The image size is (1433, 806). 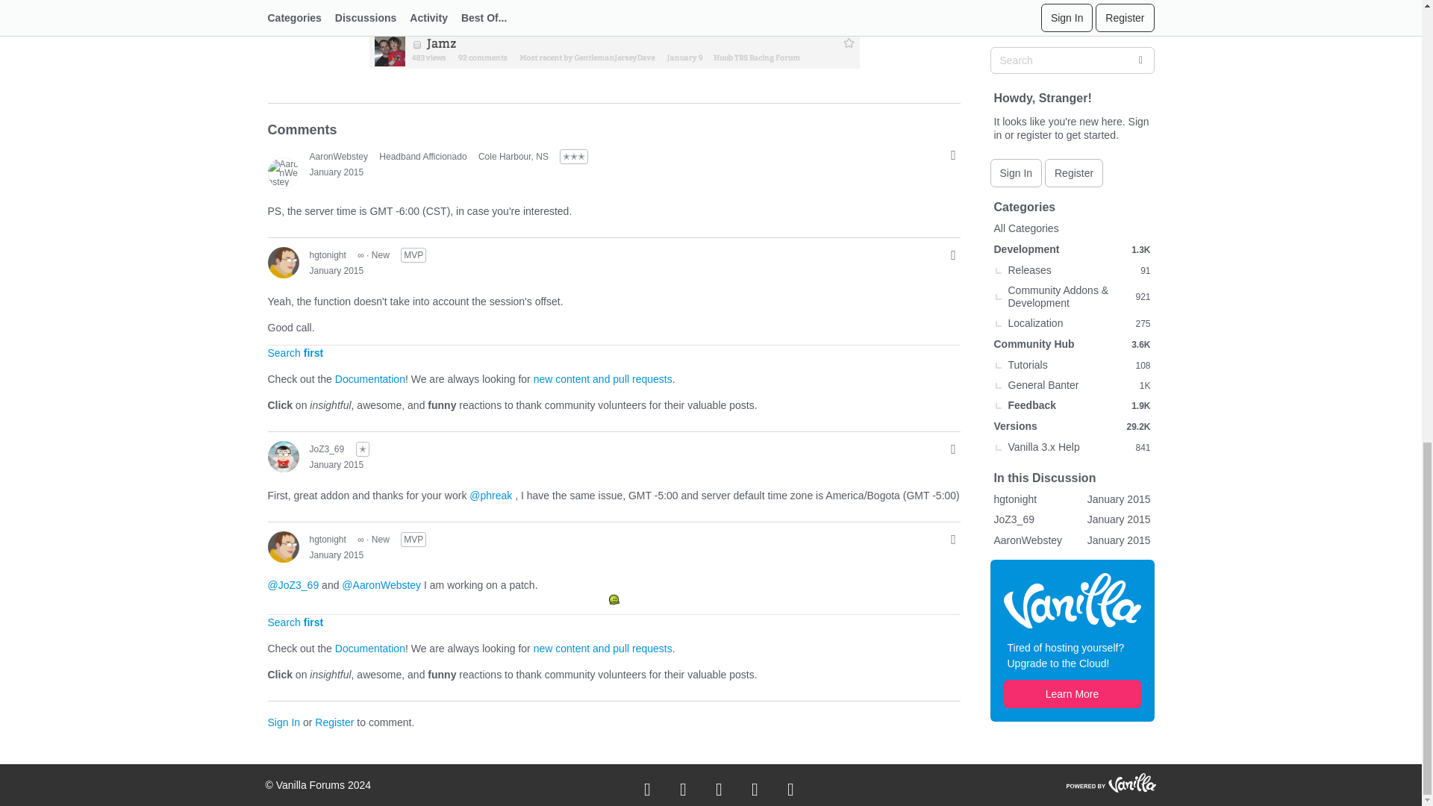 What do you see at coordinates (282, 172) in the screenshot?
I see `AaronWebstey` at bounding box center [282, 172].